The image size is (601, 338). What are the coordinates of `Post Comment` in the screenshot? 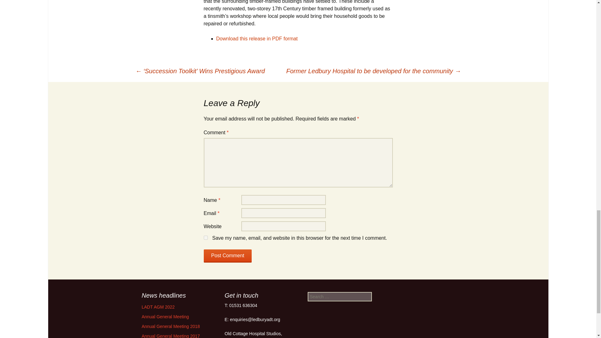 It's located at (228, 256).